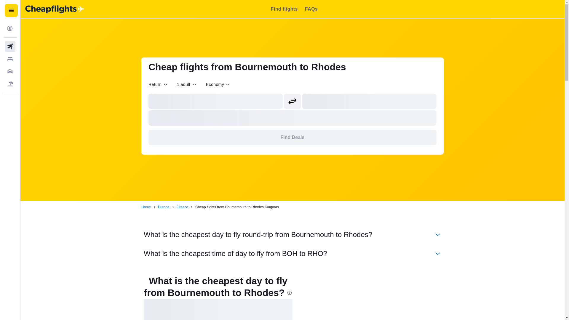 Image resolution: width=569 pixels, height=320 pixels. Describe the element at coordinates (164, 207) in the screenshot. I see `Europe` at that location.